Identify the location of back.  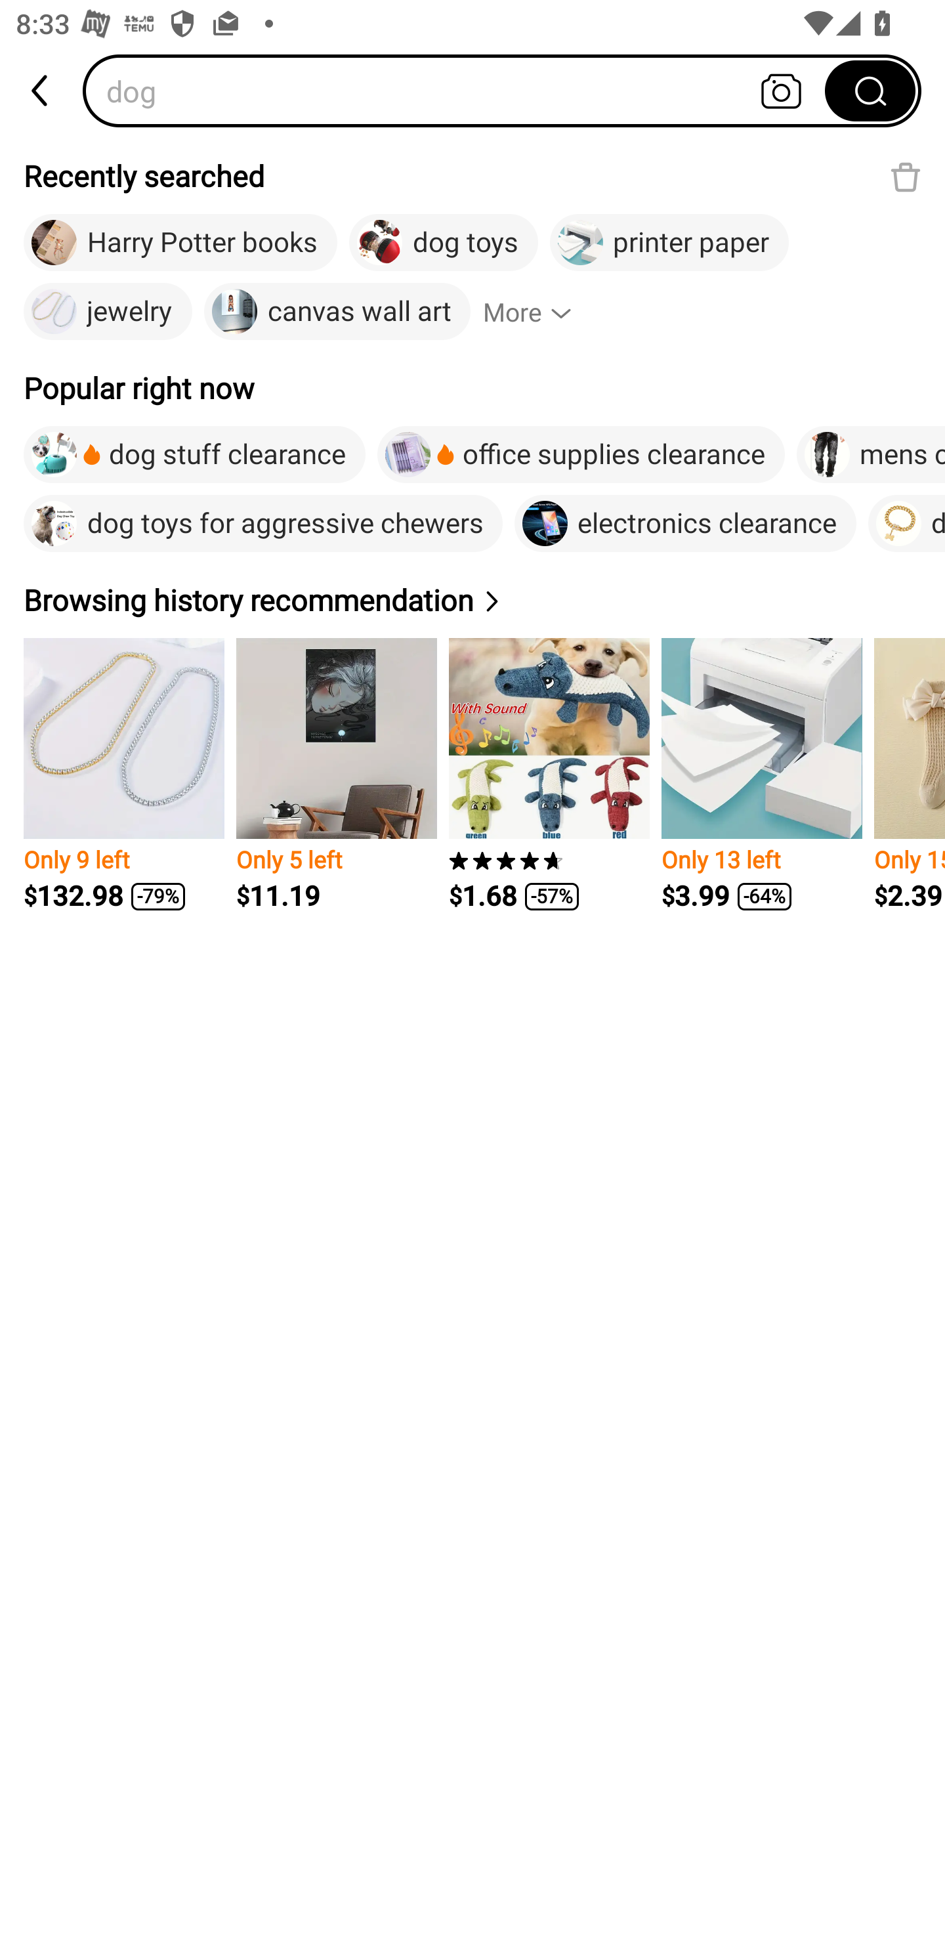
(41, 91).